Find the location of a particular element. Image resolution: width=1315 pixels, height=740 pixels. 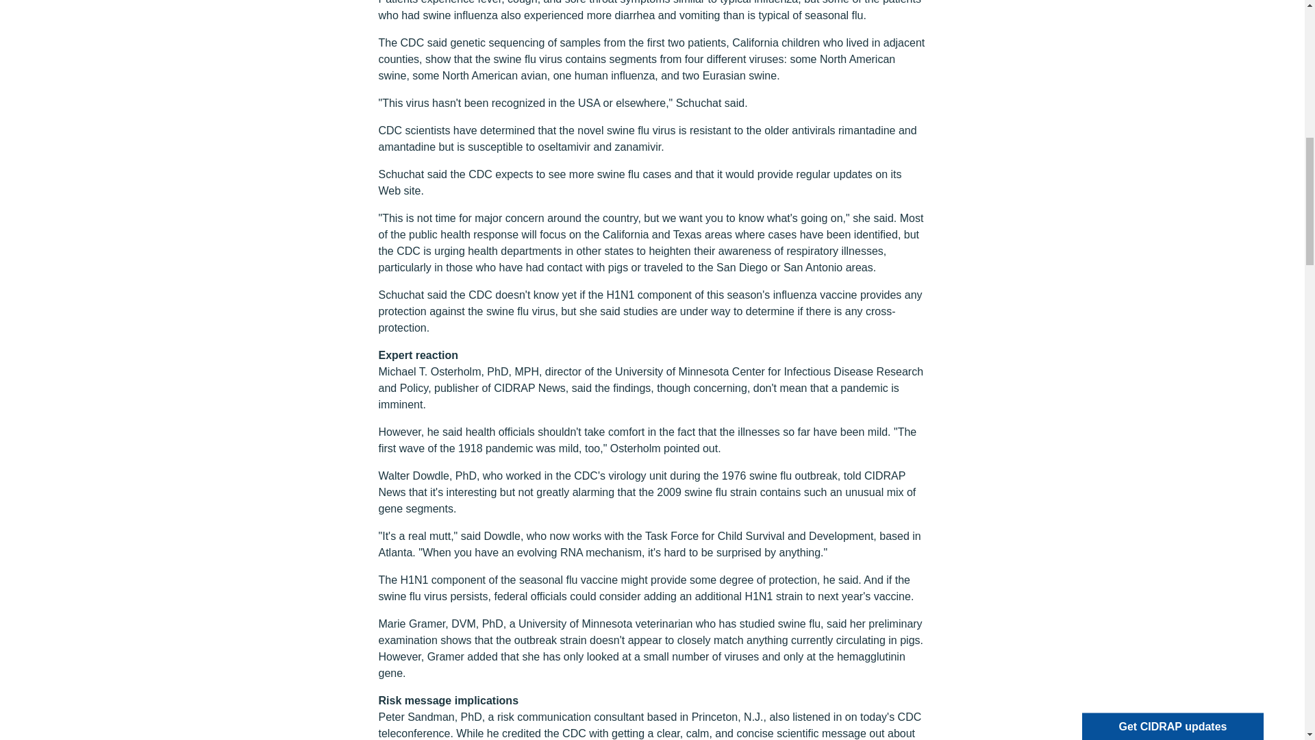

on is located at coordinates (1097, 36).